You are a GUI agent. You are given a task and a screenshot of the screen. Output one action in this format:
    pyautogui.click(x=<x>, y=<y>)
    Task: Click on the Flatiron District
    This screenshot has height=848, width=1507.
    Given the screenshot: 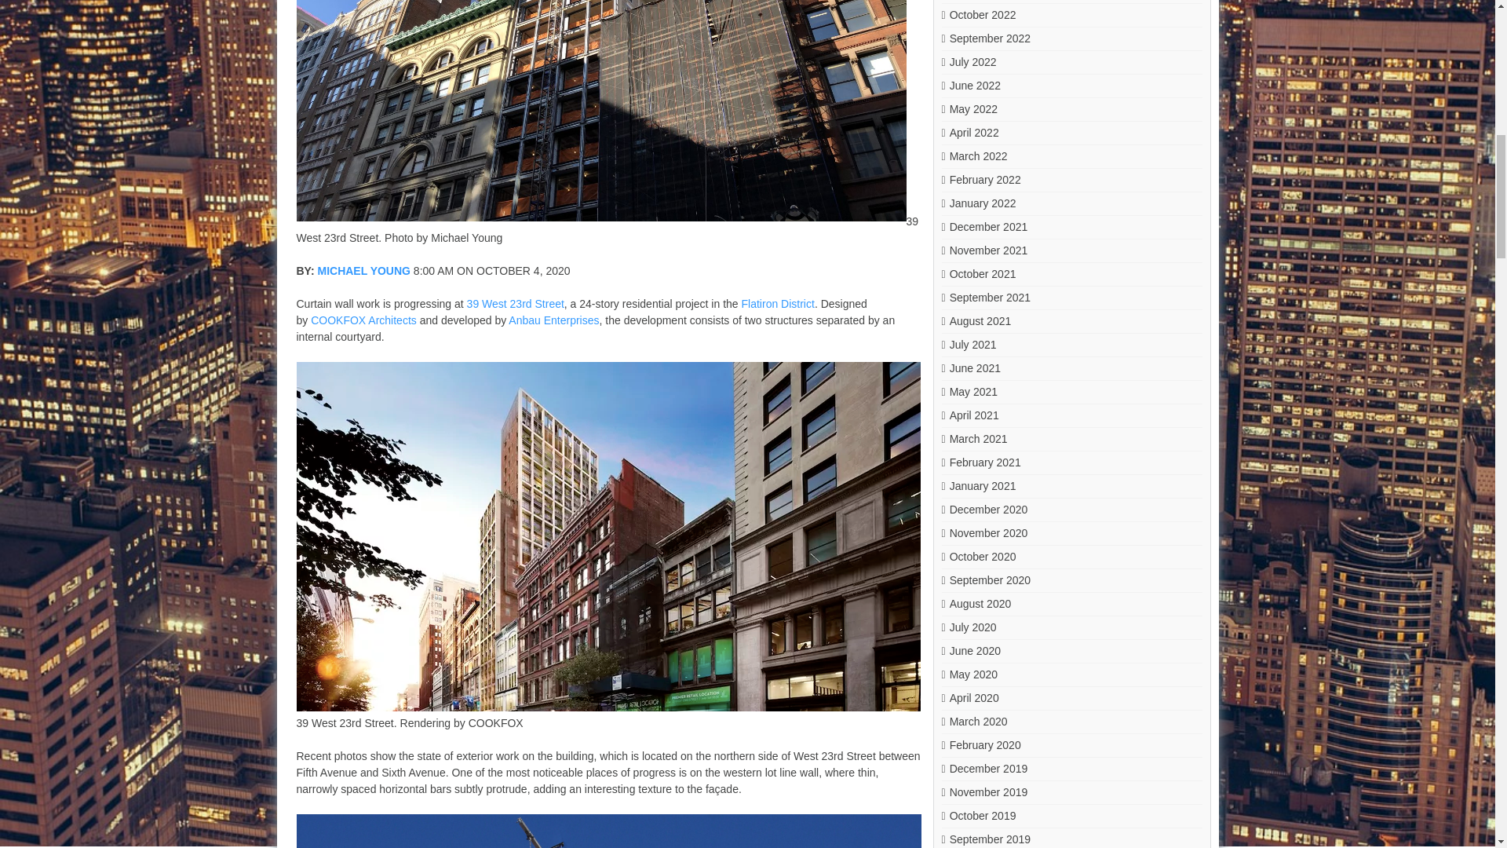 What is the action you would take?
    pyautogui.click(x=778, y=305)
    